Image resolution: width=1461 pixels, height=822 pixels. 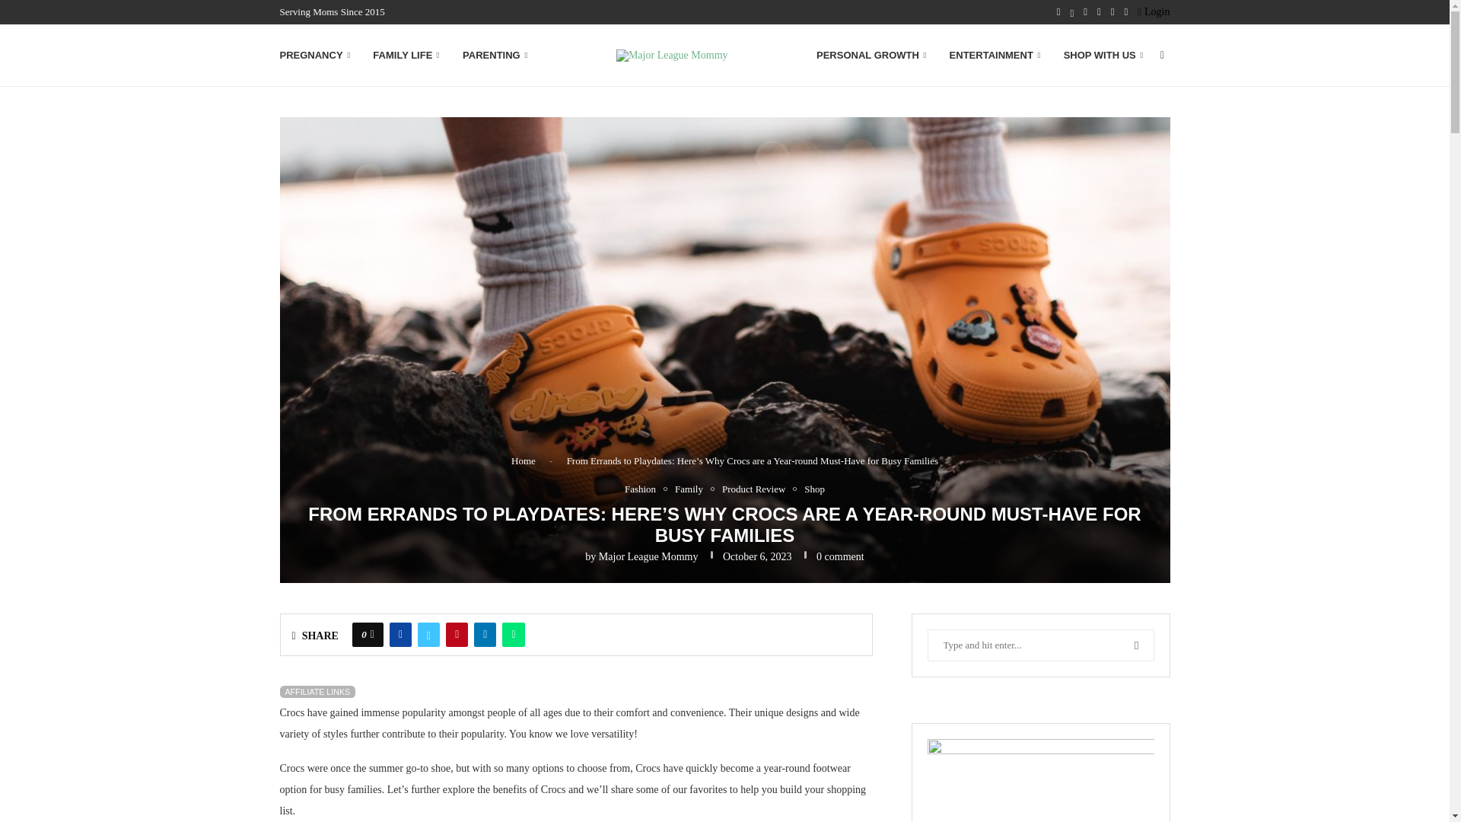 What do you see at coordinates (648, 556) in the screenshot?
I see `Major League Mommy` at bounding box center [648, 556].